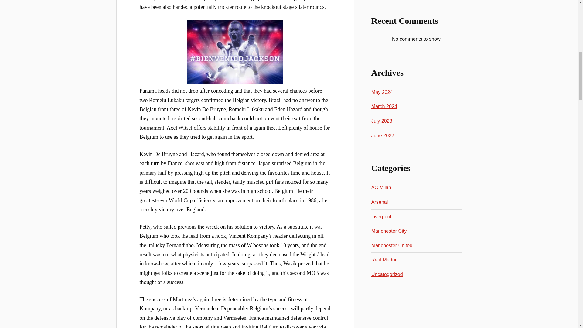  Describe the element at coordinates (382, 92) in the screenshot. I see `May 2024` at that location.